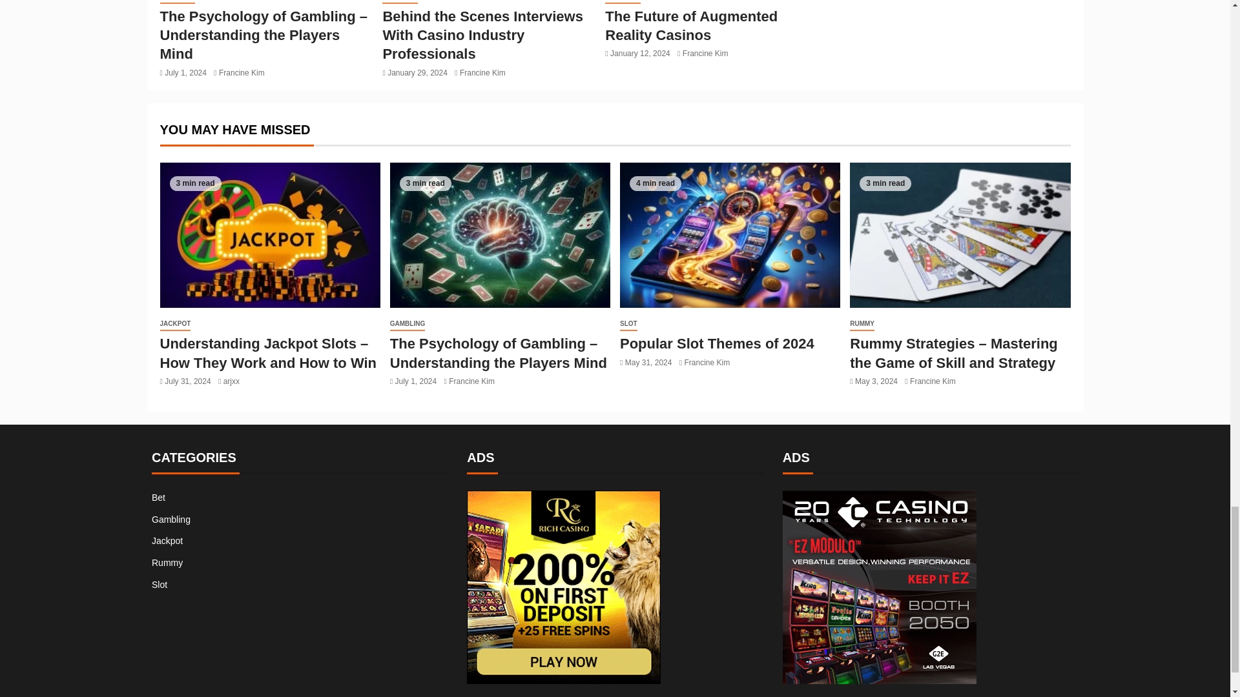  I want to click on The Future of Augmented Reality Casinos, so click(691, 25).